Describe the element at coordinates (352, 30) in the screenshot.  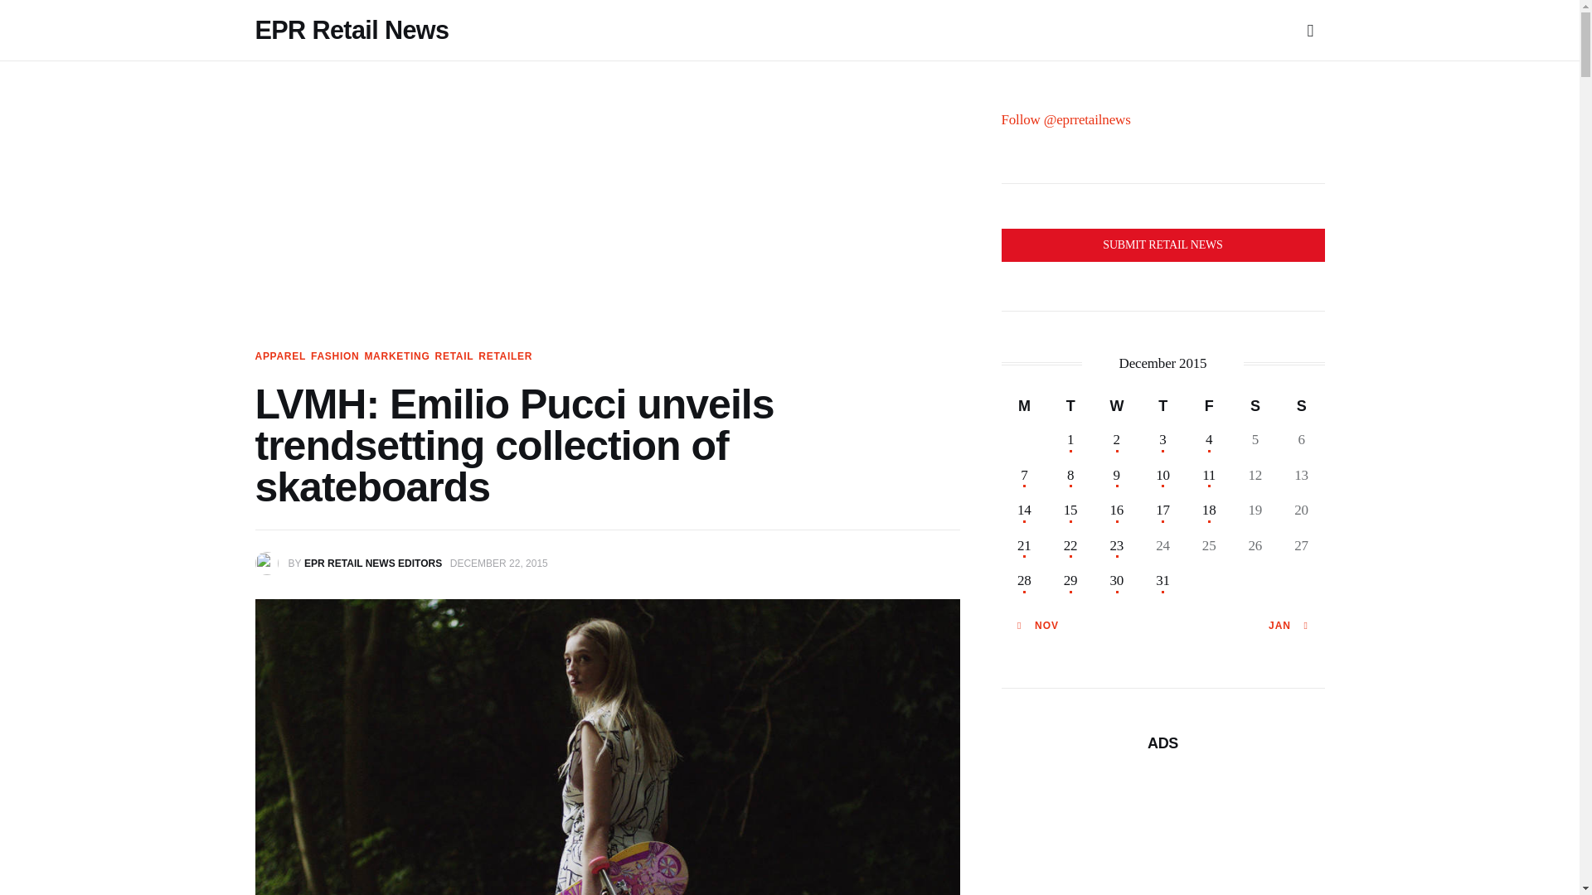
I see `EPR Retail News` at that location.